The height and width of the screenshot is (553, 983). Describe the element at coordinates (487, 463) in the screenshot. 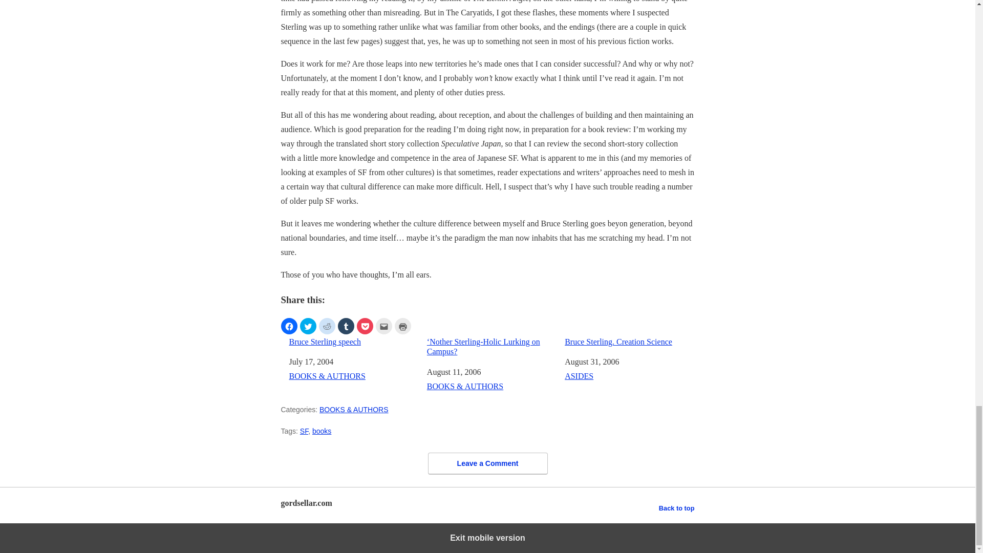

I see `Leave a Comment` at that location.